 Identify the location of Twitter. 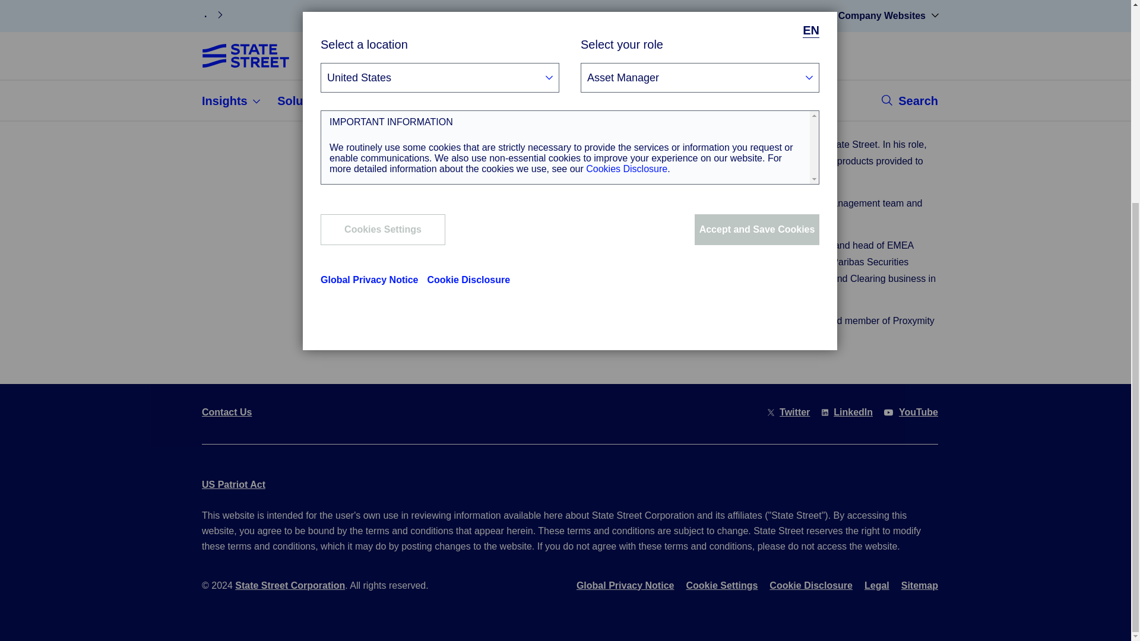
(794, 411).